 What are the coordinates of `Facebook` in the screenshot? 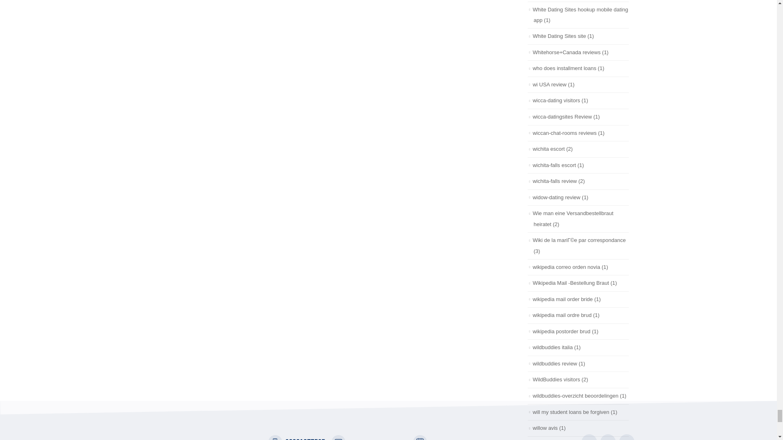 It's located at (589, 437).